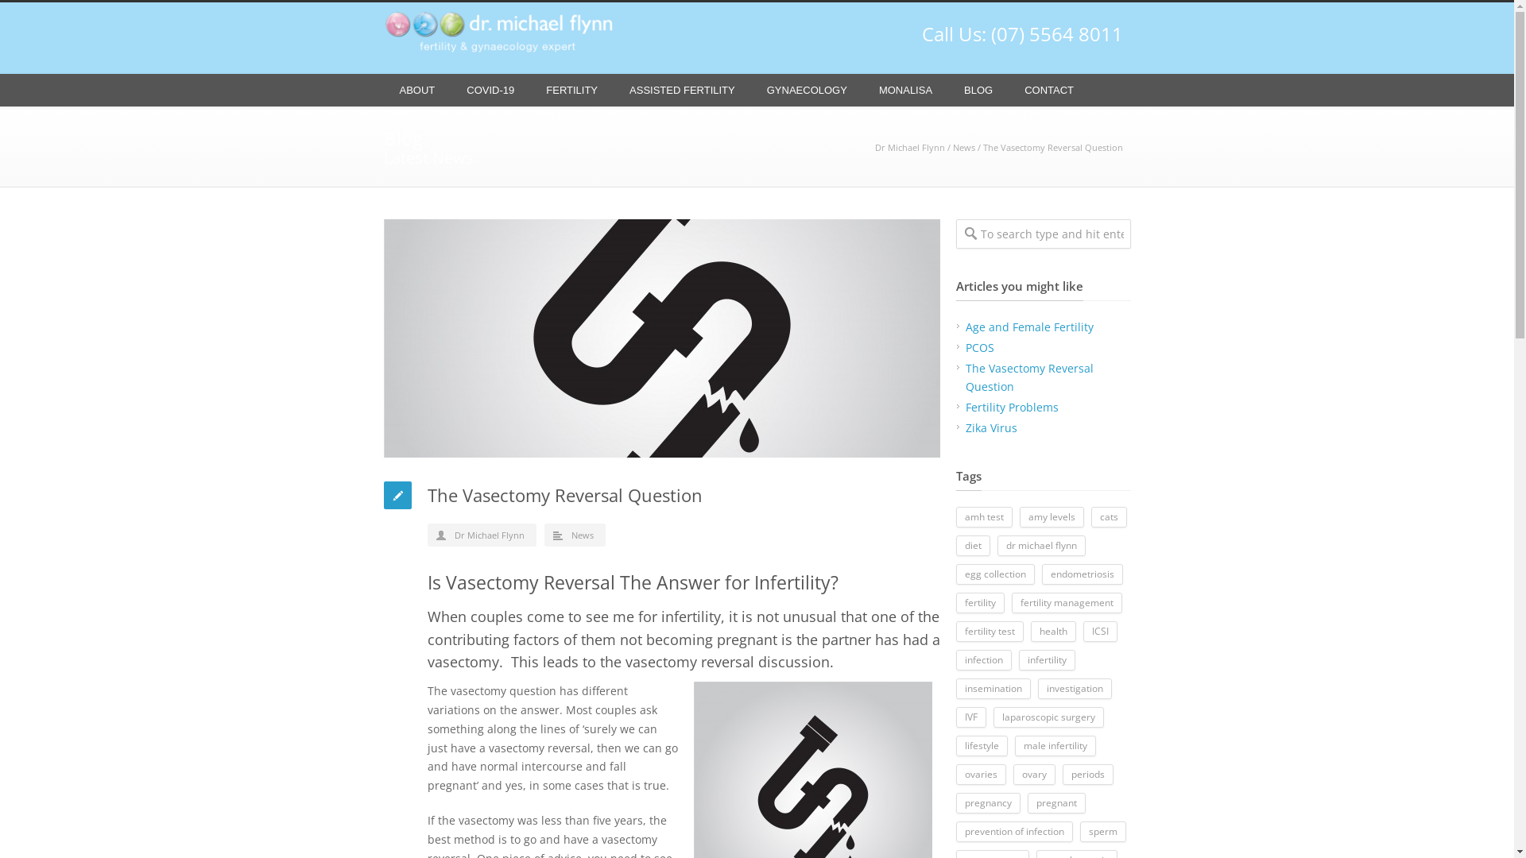 This screenshot has width=1526, height=858. What do you see at coordinates (990, 427) in the screenshot?
I see `Zika Virus` at bounding box center [990, 427].